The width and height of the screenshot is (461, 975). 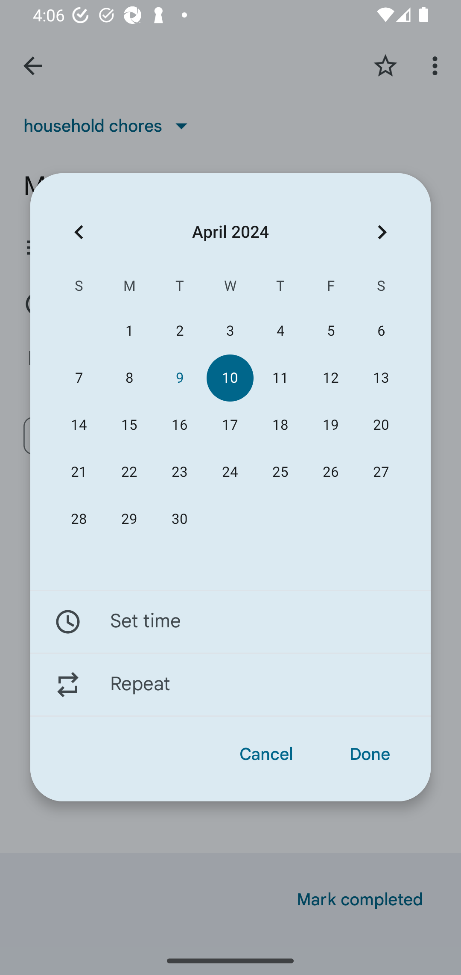 I want to click on 13 13 April 2024, so click(x=381, y=378).